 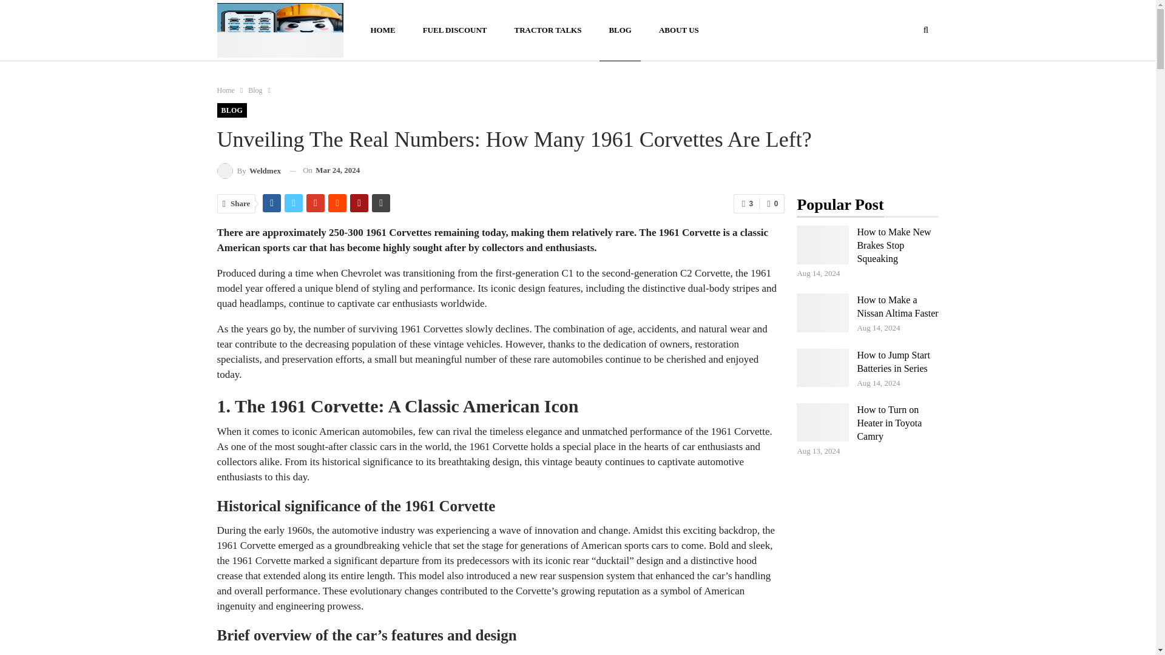 I want to click on By Weldmex, so click(x=249, y=170).